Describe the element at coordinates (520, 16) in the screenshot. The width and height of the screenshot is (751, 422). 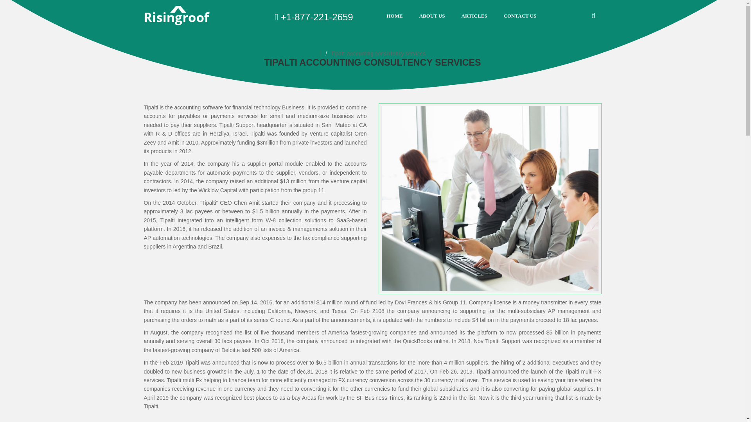
I see `CONTACT US` at that location.